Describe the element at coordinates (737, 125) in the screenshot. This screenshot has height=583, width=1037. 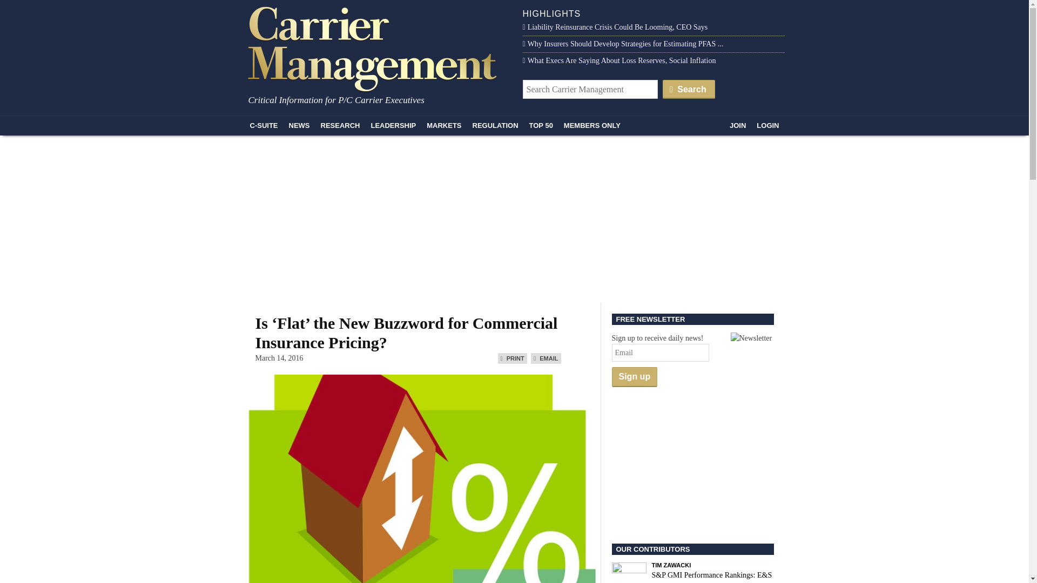
I see `JOIN` at that location.